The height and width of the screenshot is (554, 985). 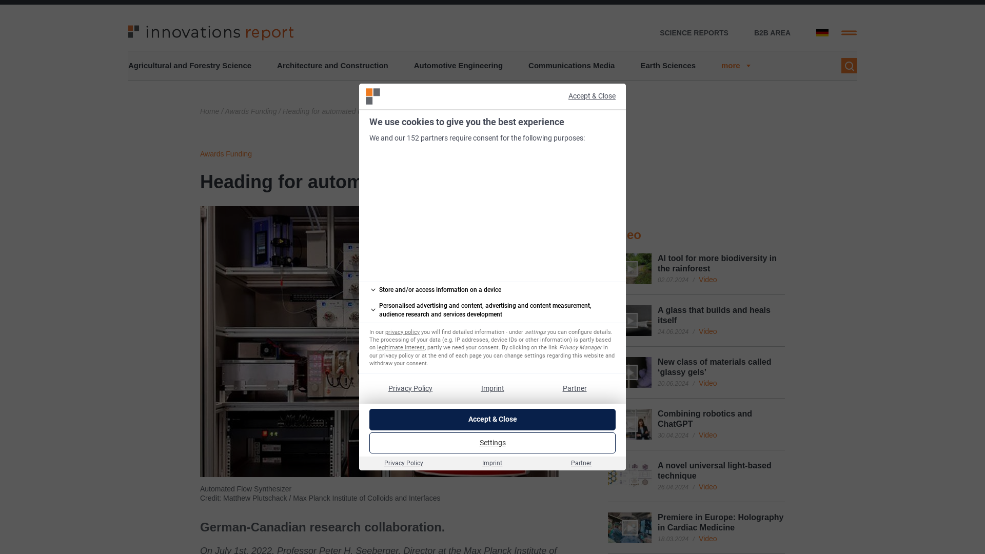 What do you see at coordinates (668, 66) in the screenshot?
I see `Earth Sciences` at bounding box center [668, 66].